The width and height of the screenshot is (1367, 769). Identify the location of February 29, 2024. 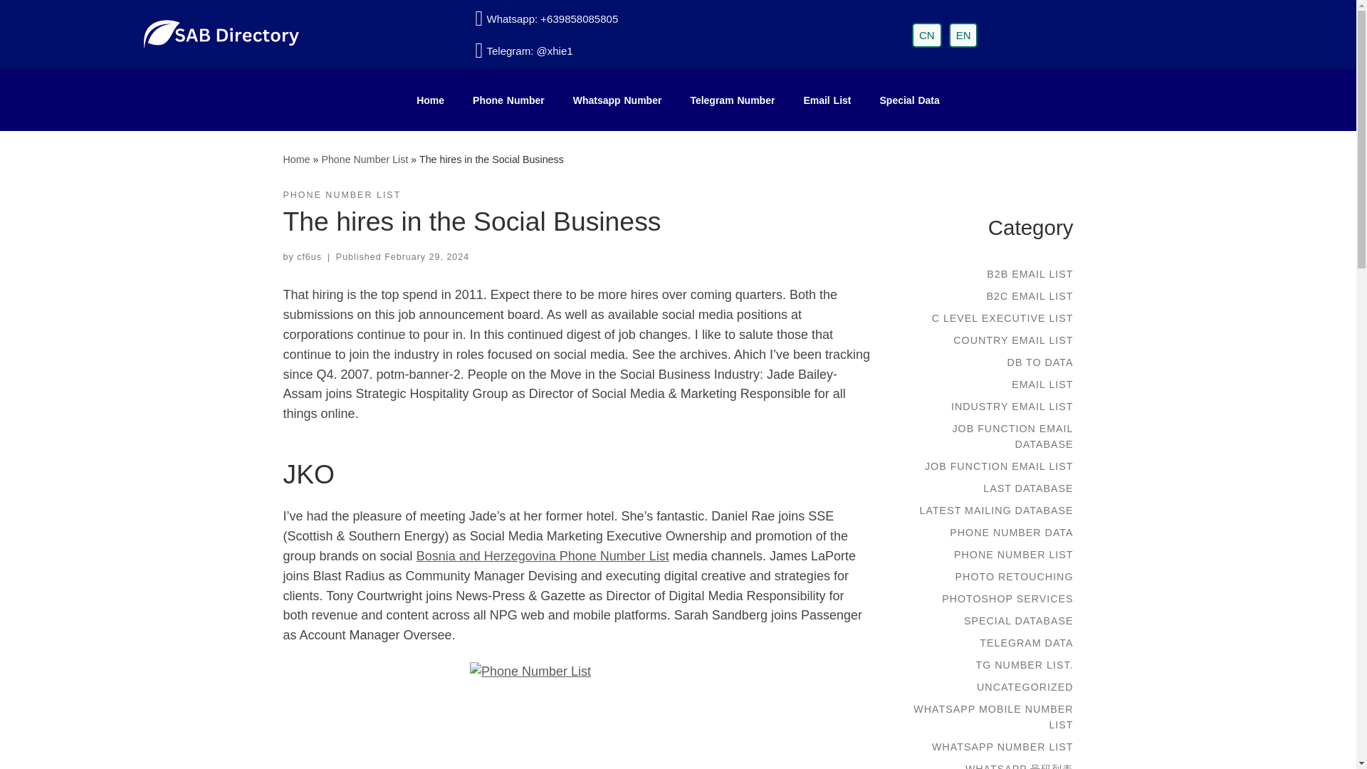
(426, 257).